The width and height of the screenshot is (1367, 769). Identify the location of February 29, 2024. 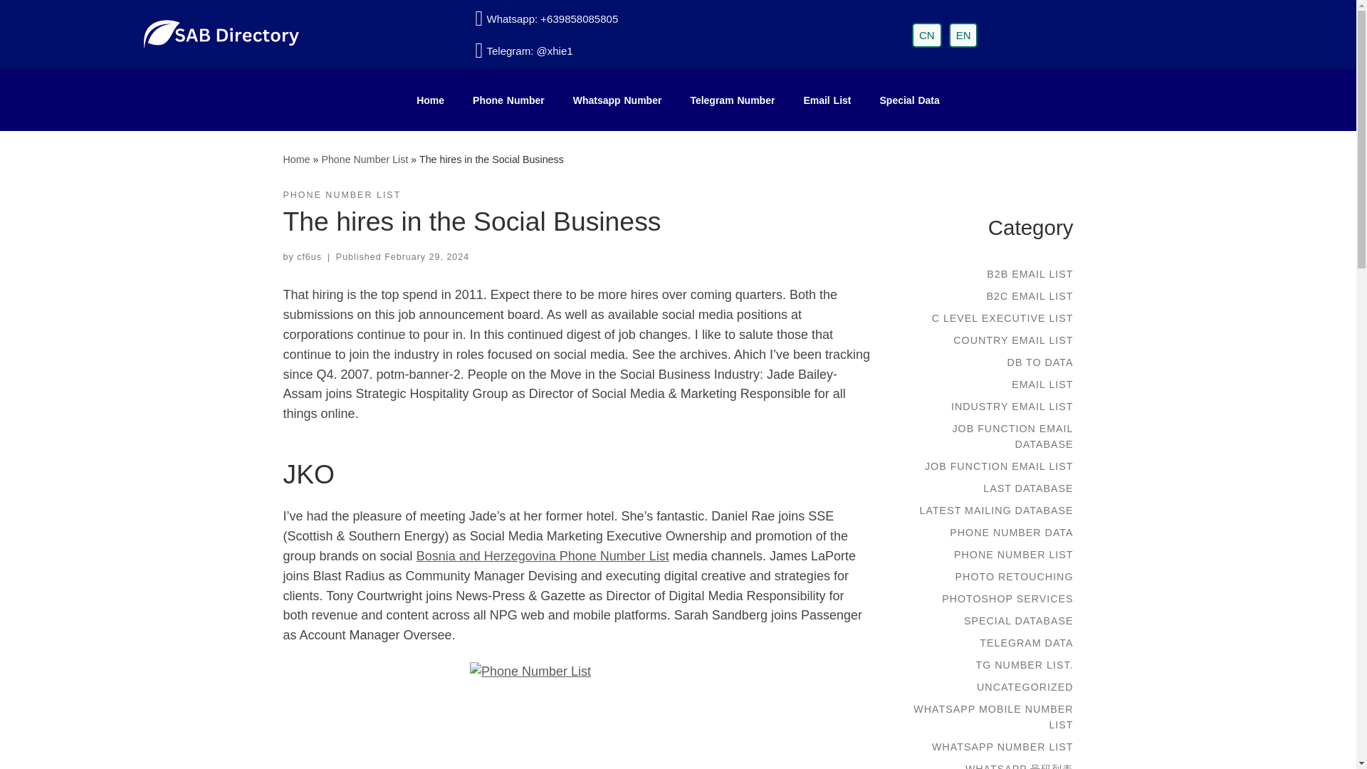
(426, 257).